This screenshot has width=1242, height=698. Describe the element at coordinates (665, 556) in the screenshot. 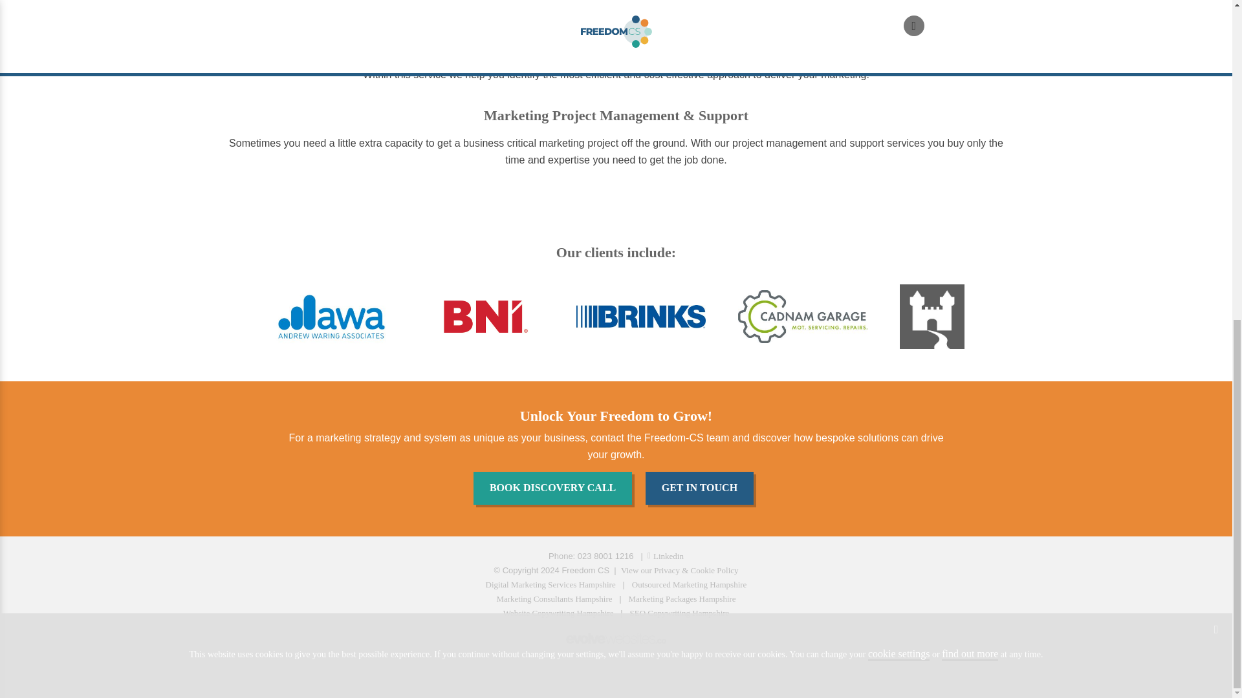

I see `Linkedin` at that location.